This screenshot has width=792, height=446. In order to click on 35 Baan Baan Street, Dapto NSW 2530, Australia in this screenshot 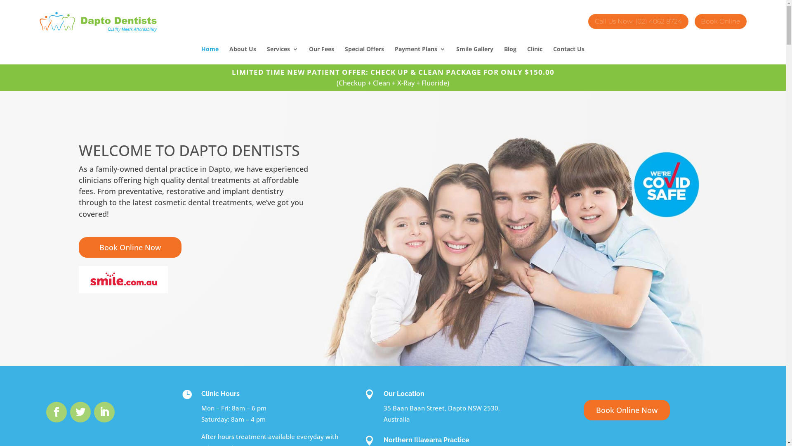, I will do `click(442, 414)`.